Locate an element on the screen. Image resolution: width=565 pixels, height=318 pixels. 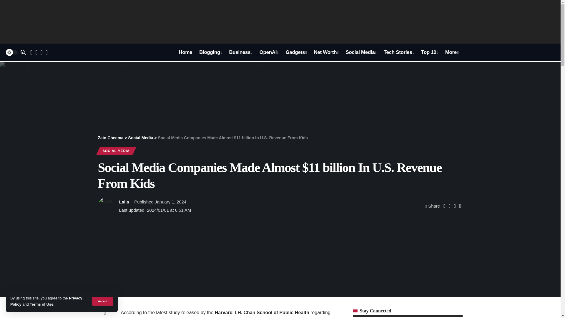
Home is located at coordinates (185, 52).